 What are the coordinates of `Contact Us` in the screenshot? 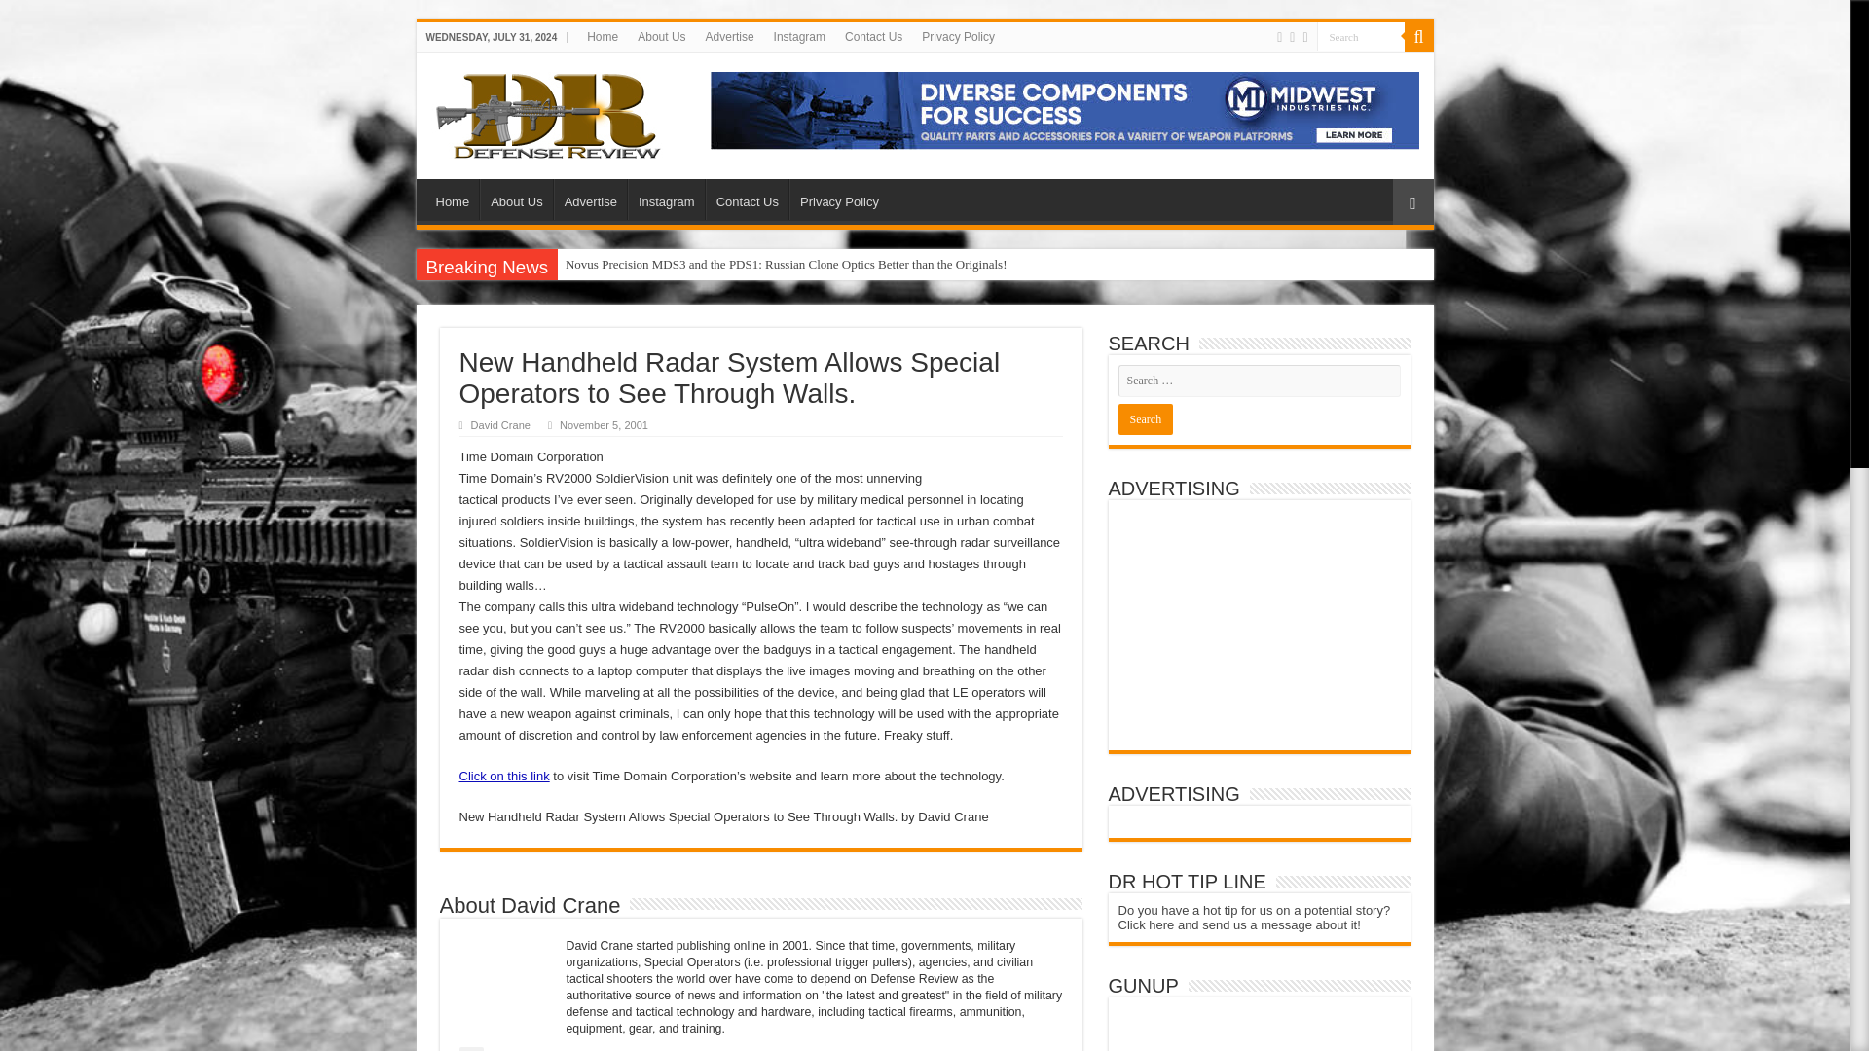 It's located at (748, 199).